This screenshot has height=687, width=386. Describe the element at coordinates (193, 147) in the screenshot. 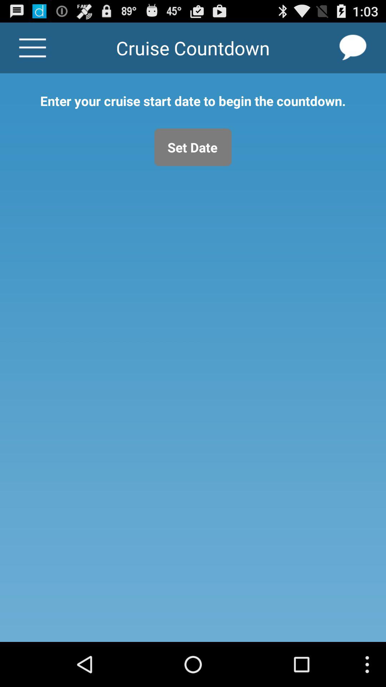

I see `choose set date icon` at that location.